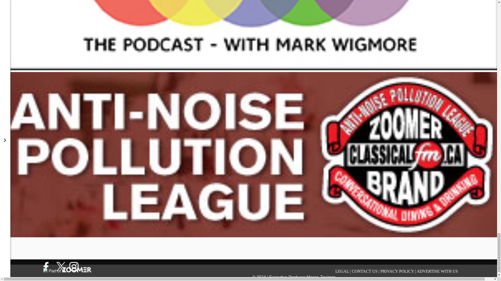 This screenshot has height=281, width=501. Describe the element at coordinates (397, 271) in the screenshot. I see `PRIVACY POLICY` at that location.